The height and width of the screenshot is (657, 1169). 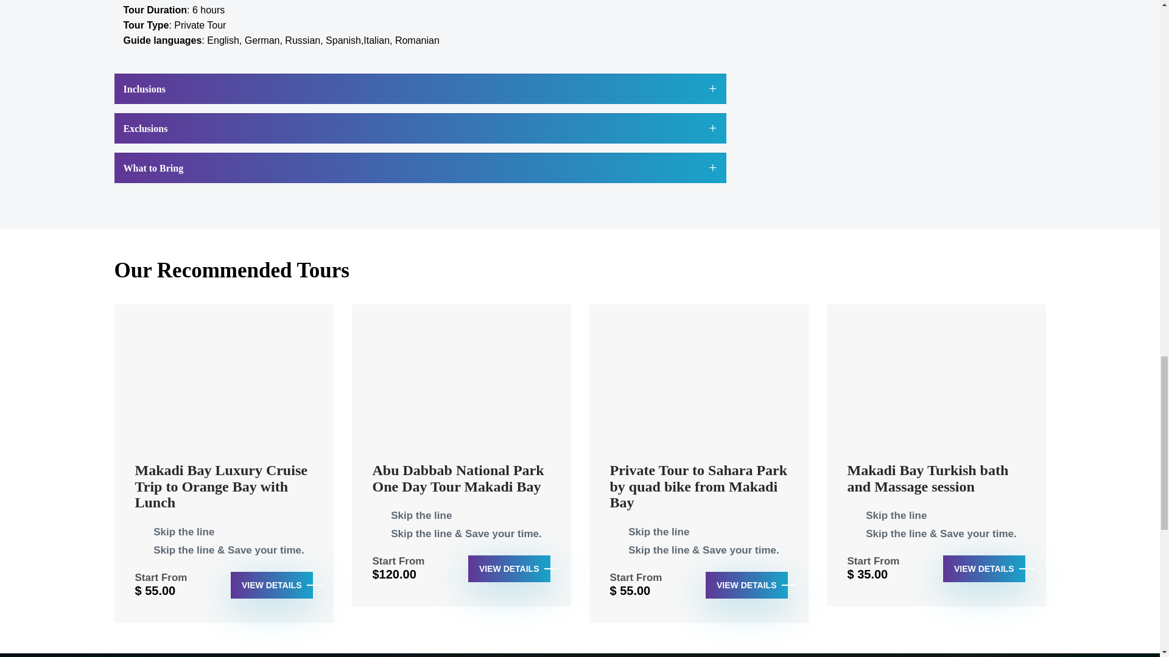 I want to click on Private Tour to Sahara Park by quad bike from Makadi Bay, so click(x=699, y=492).